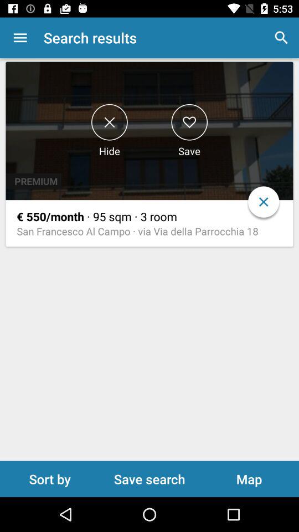  Describe the element at coordinates (20, 38) in the screenshot. I see `choose icon to the left of the search results app` at that location.